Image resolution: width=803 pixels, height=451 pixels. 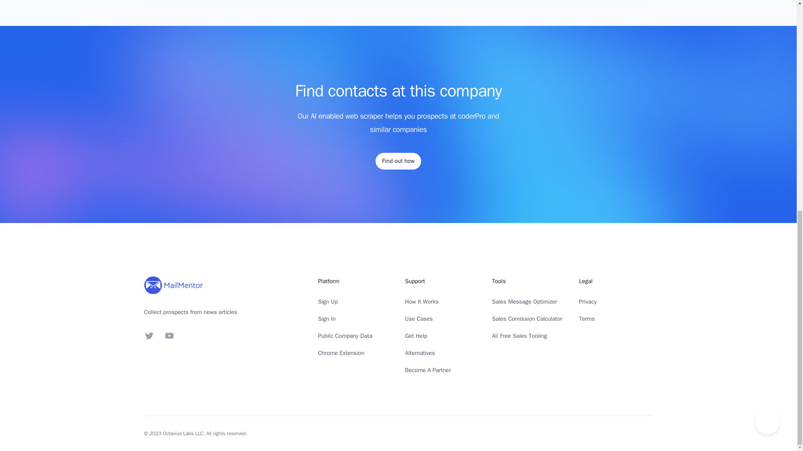 I want to click on Twitter, so click(x=149, y=336).